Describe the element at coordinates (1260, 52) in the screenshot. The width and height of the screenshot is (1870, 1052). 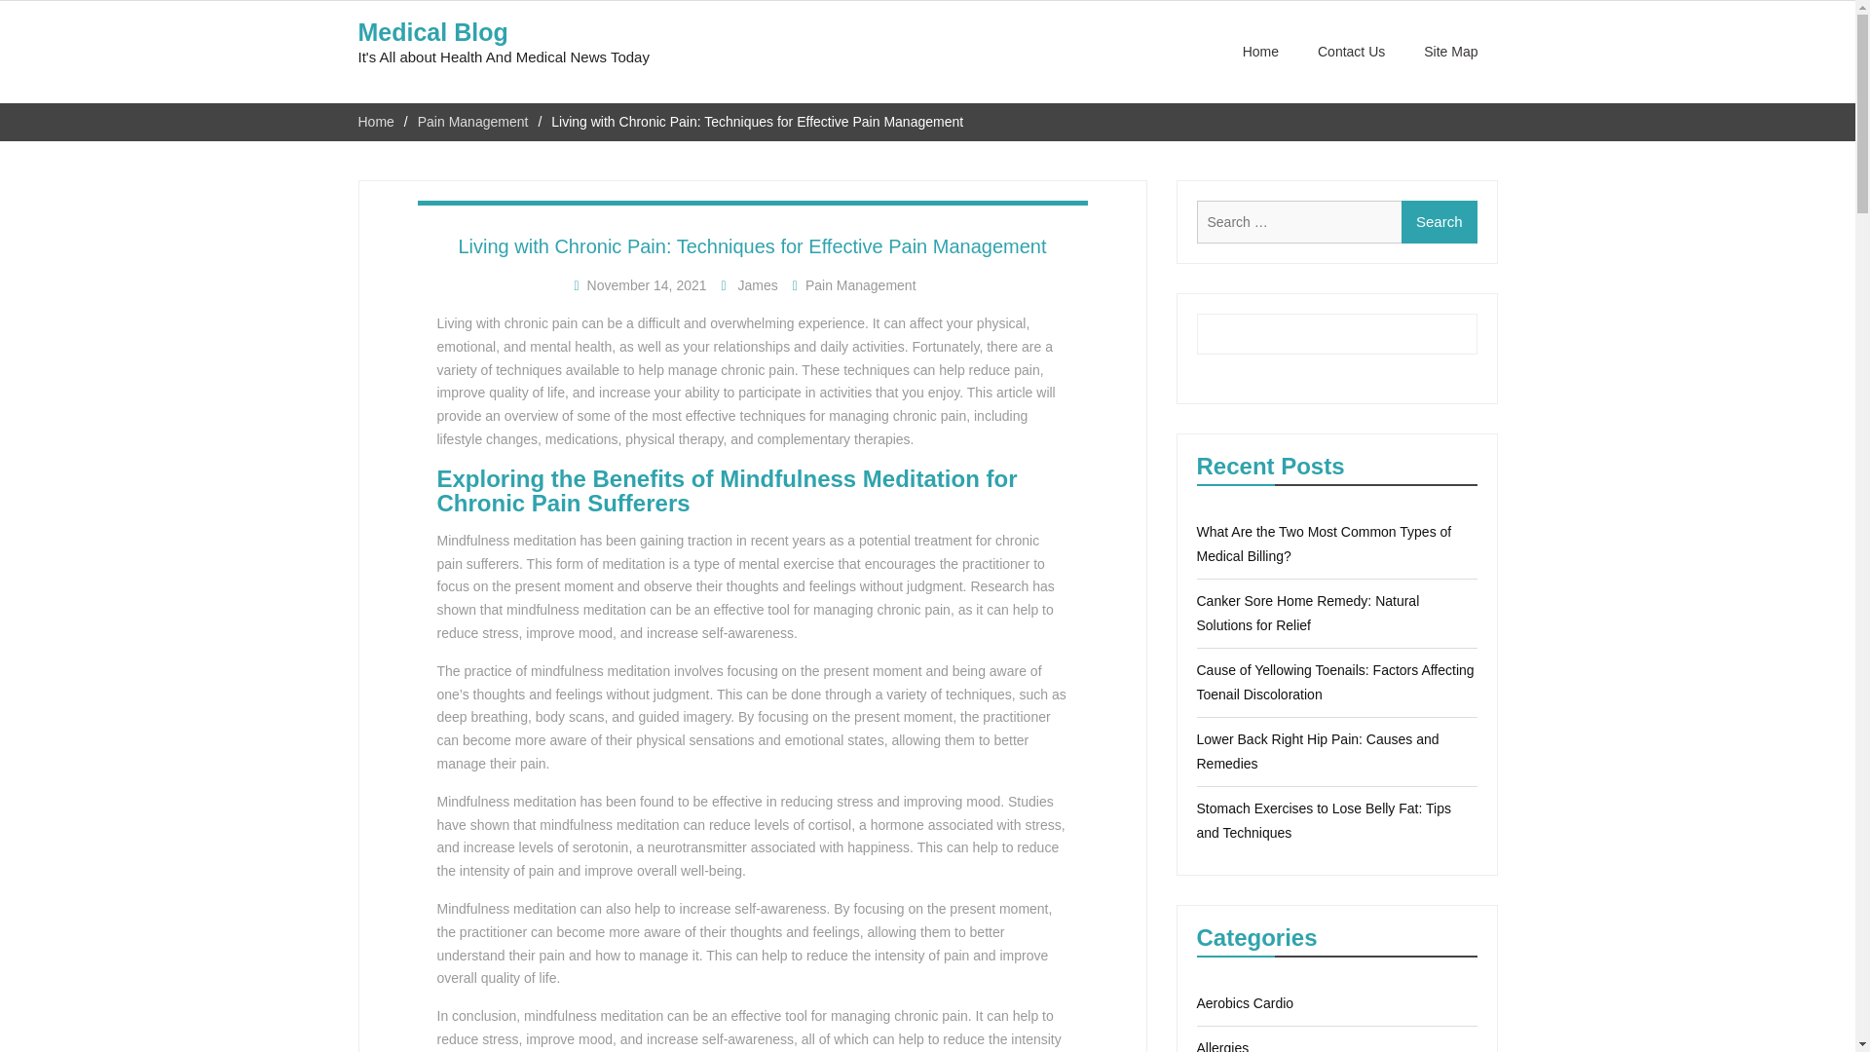
I see `Home` at that location.